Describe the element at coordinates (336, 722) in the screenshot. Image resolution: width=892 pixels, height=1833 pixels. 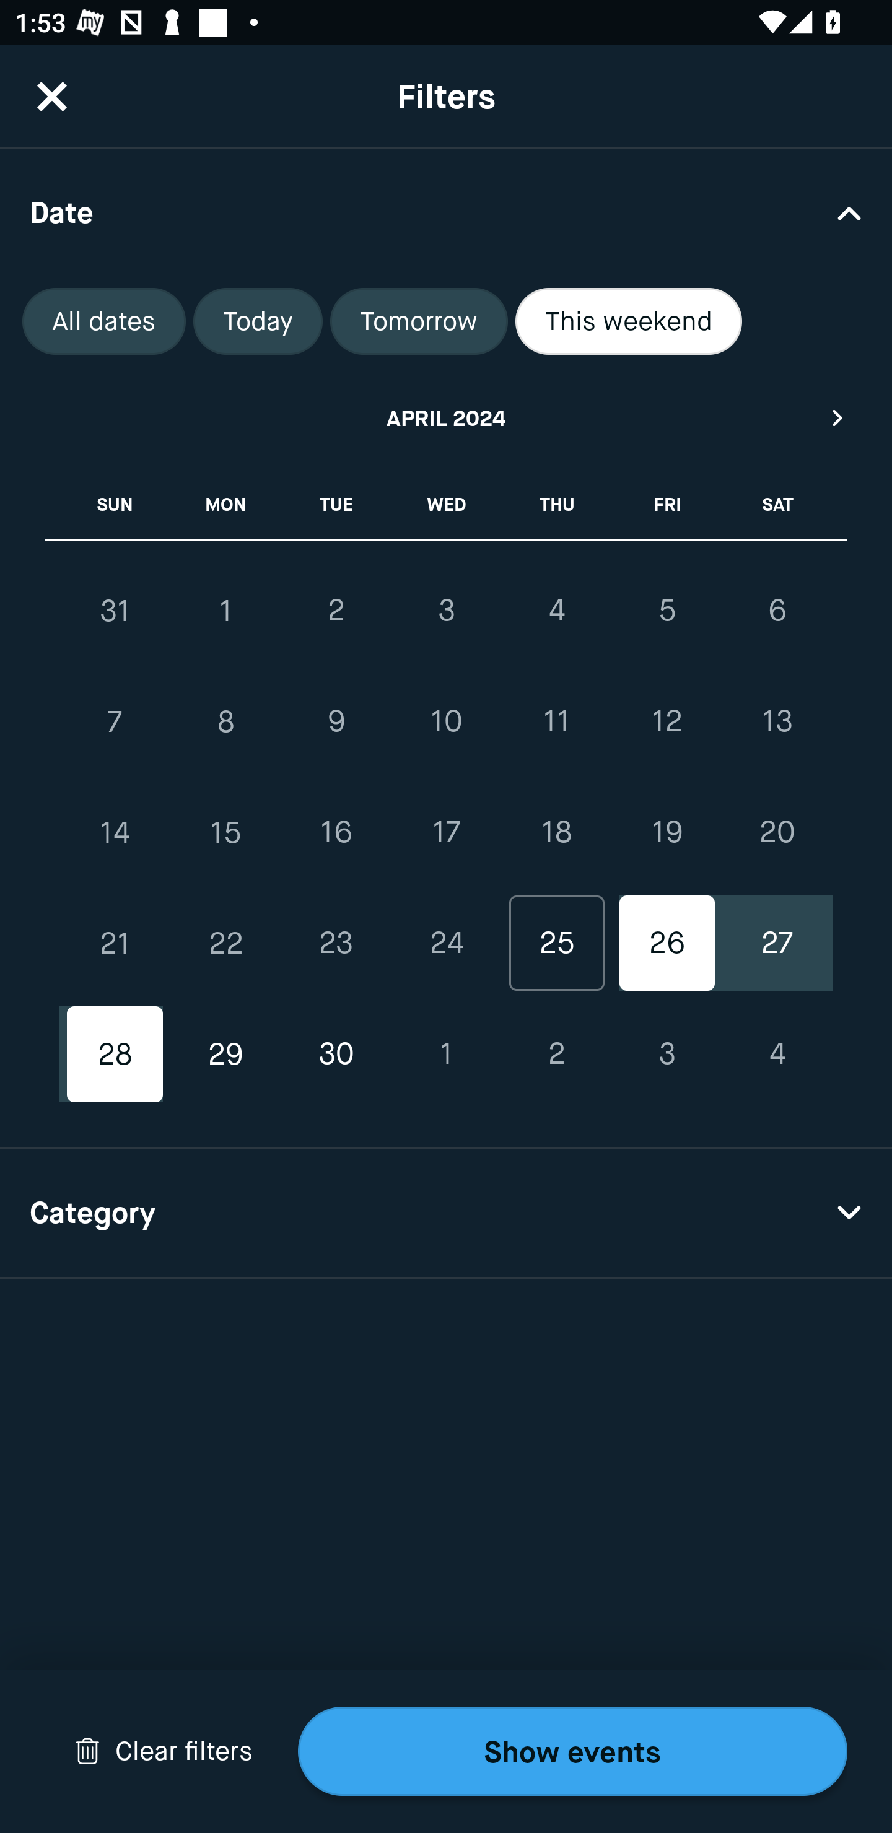
I see `9` at that location.